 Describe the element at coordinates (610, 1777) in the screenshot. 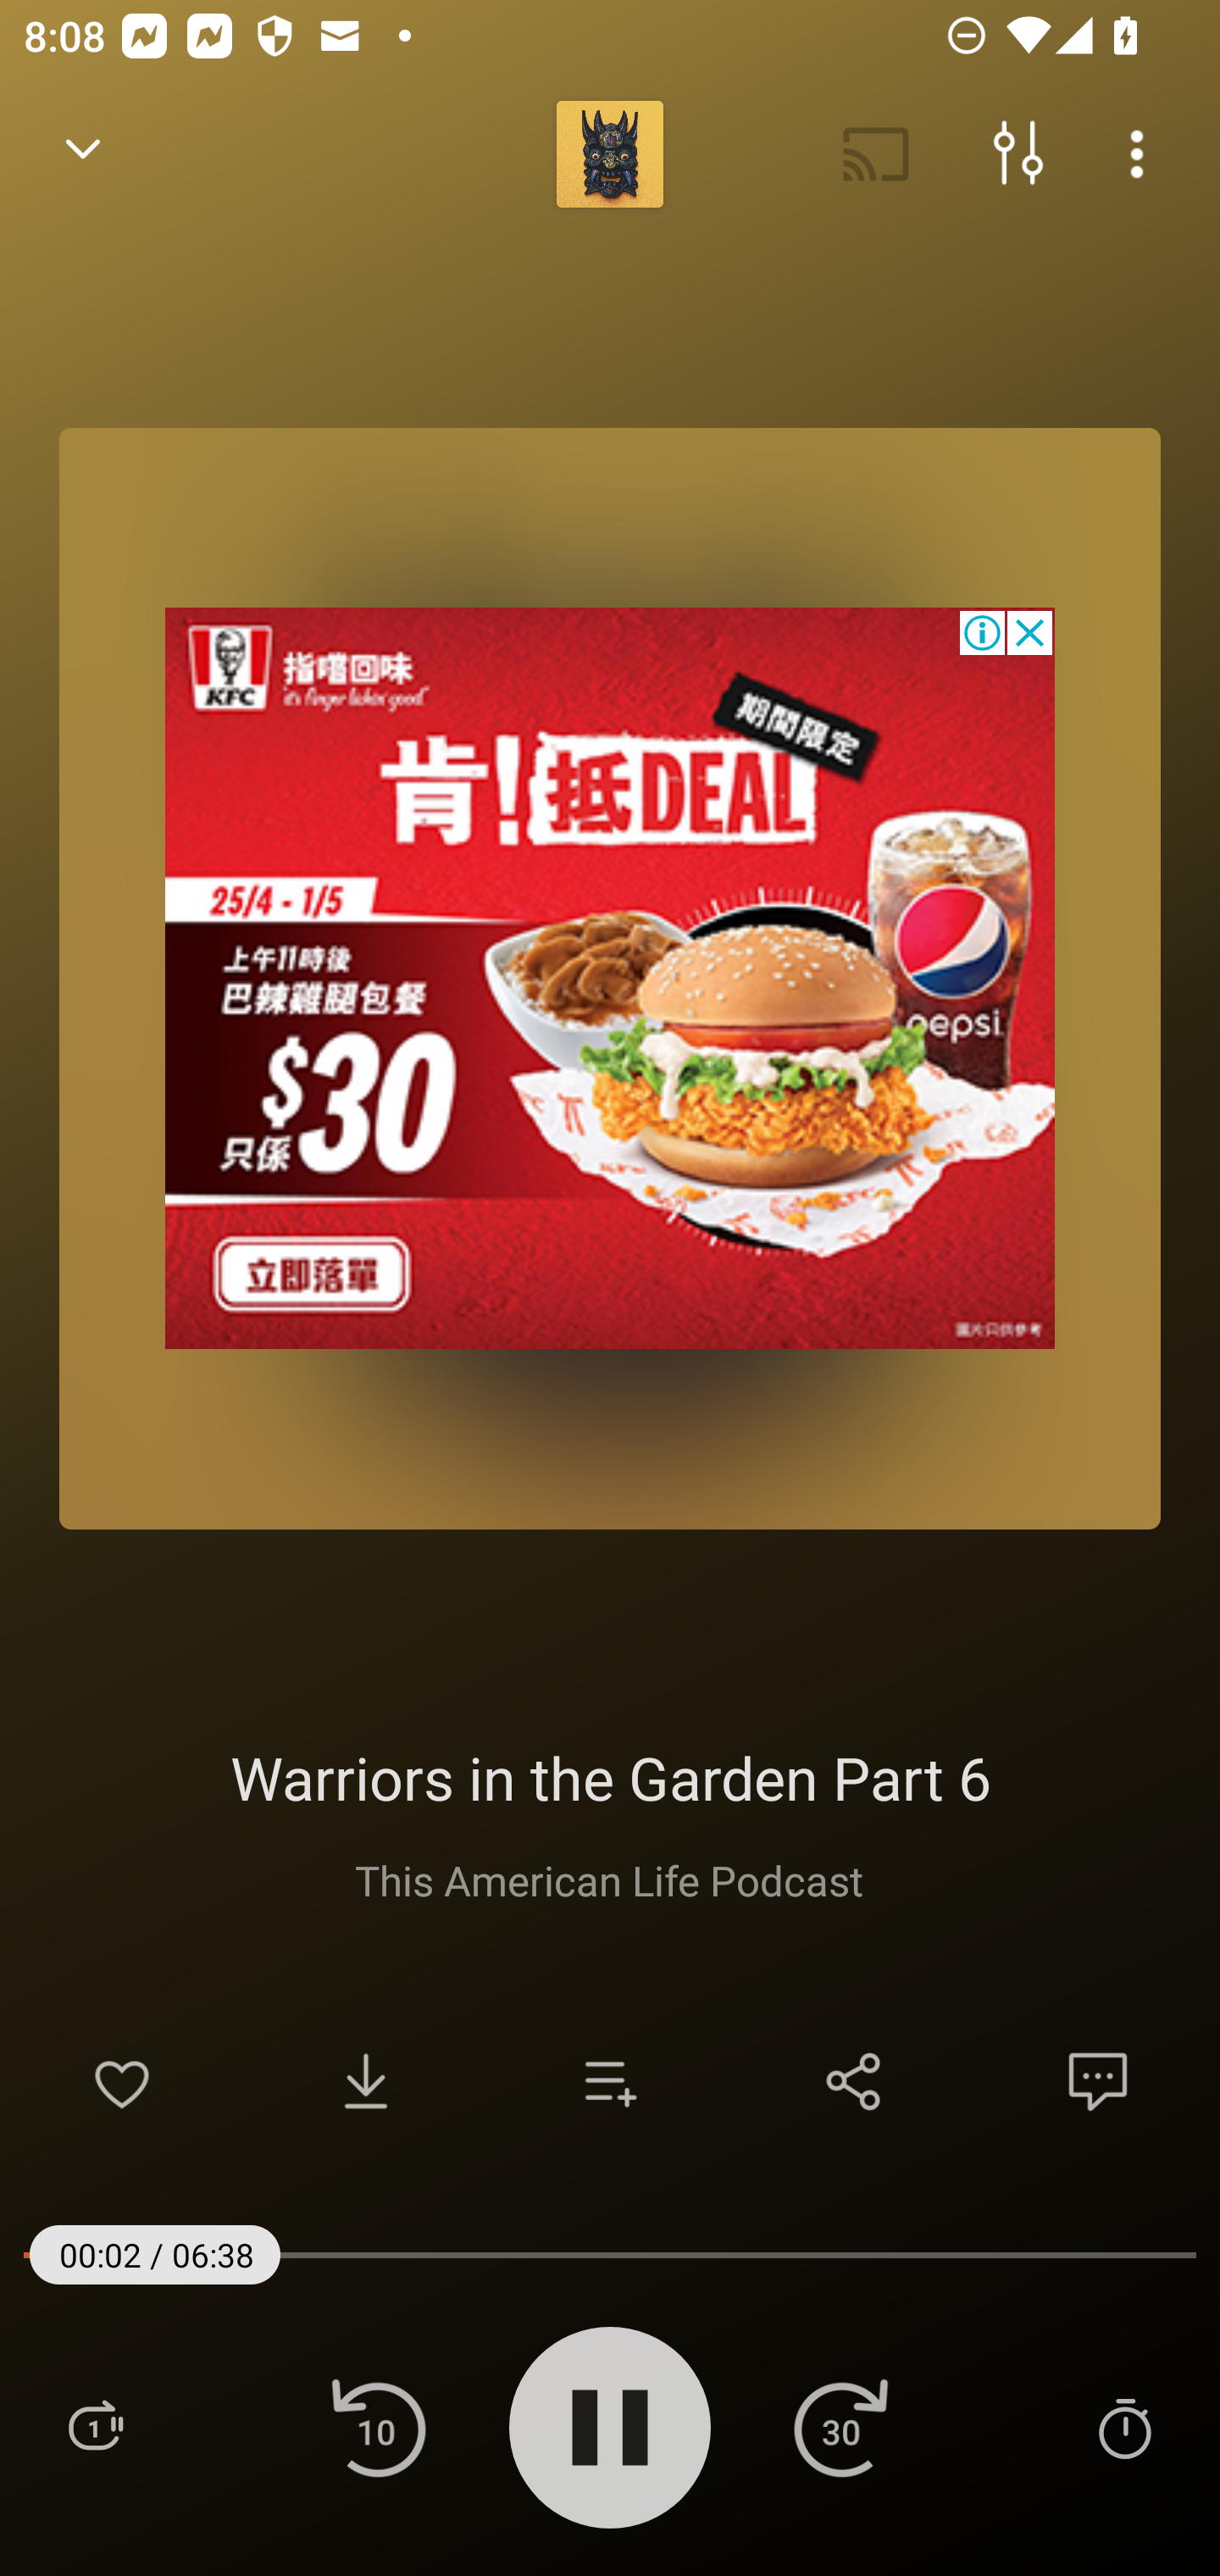

I see `Warriors in the Garden Part 6` at that location.